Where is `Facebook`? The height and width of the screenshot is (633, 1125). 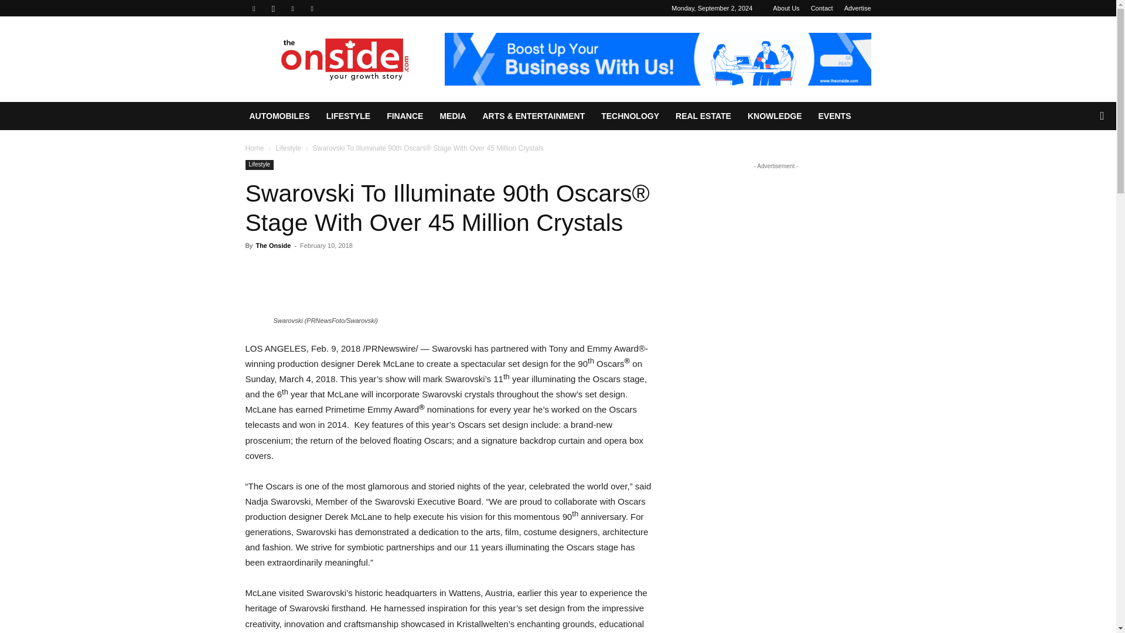 Facebook is located at coordinates (253, 8).